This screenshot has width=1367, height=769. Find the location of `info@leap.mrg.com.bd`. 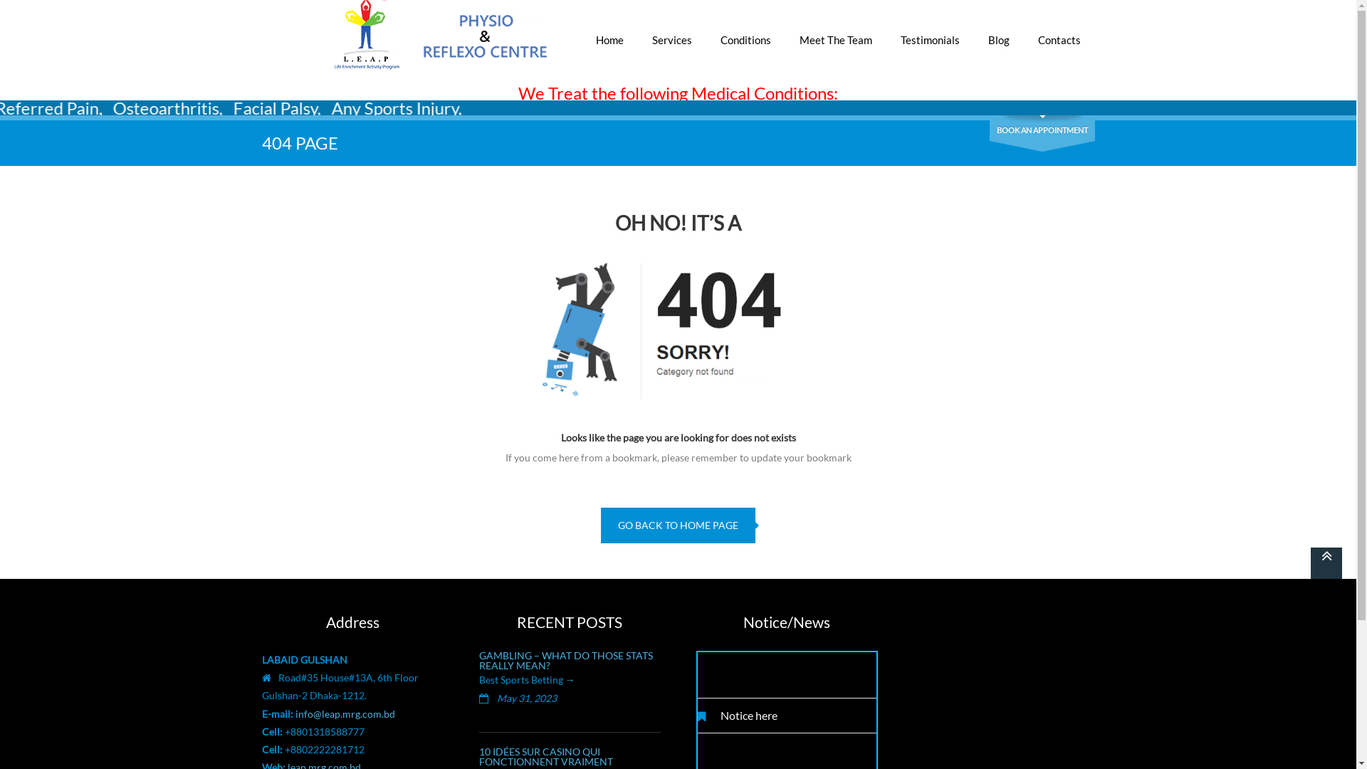

info@leap.mrg.com.bd is located at coordinates (345, 713).